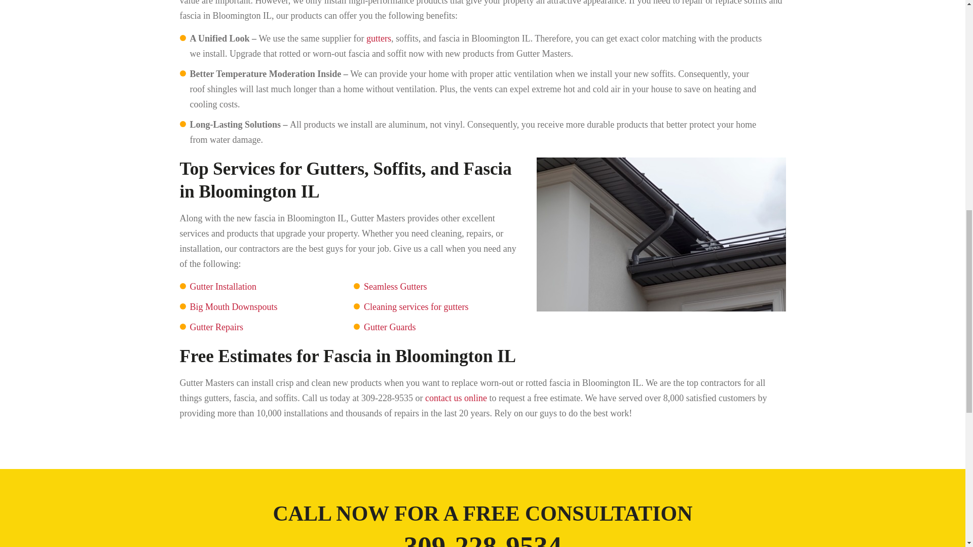  Describe the element at coordinates (456, 398) in the screenshot. I see `contact us online` at that location.